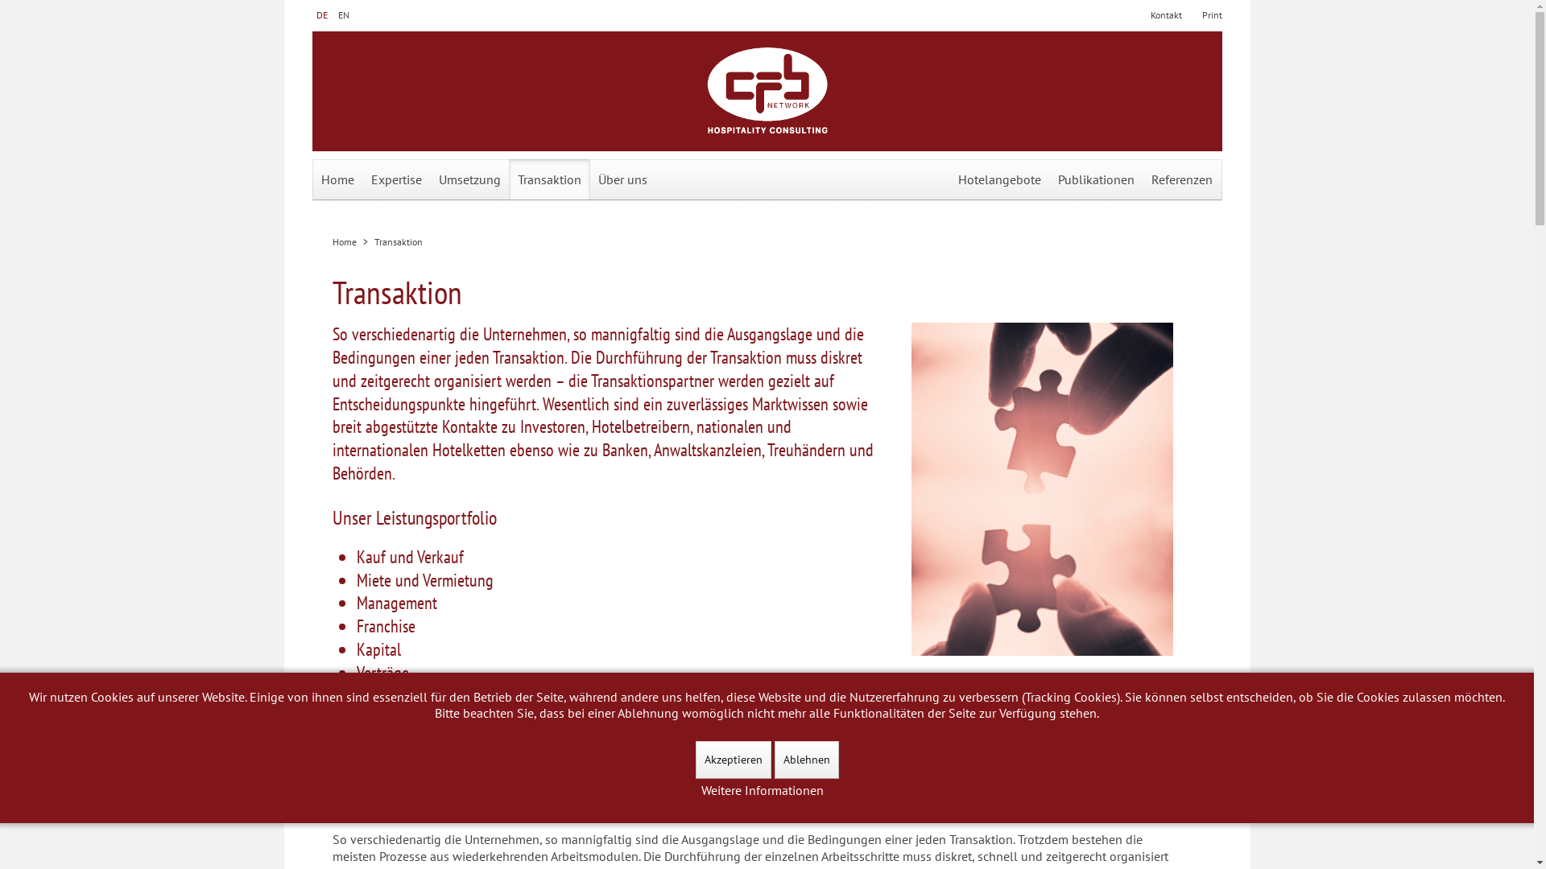 The image size is (1546, 869). I want to click on Referenzen, so click(1181, 179).